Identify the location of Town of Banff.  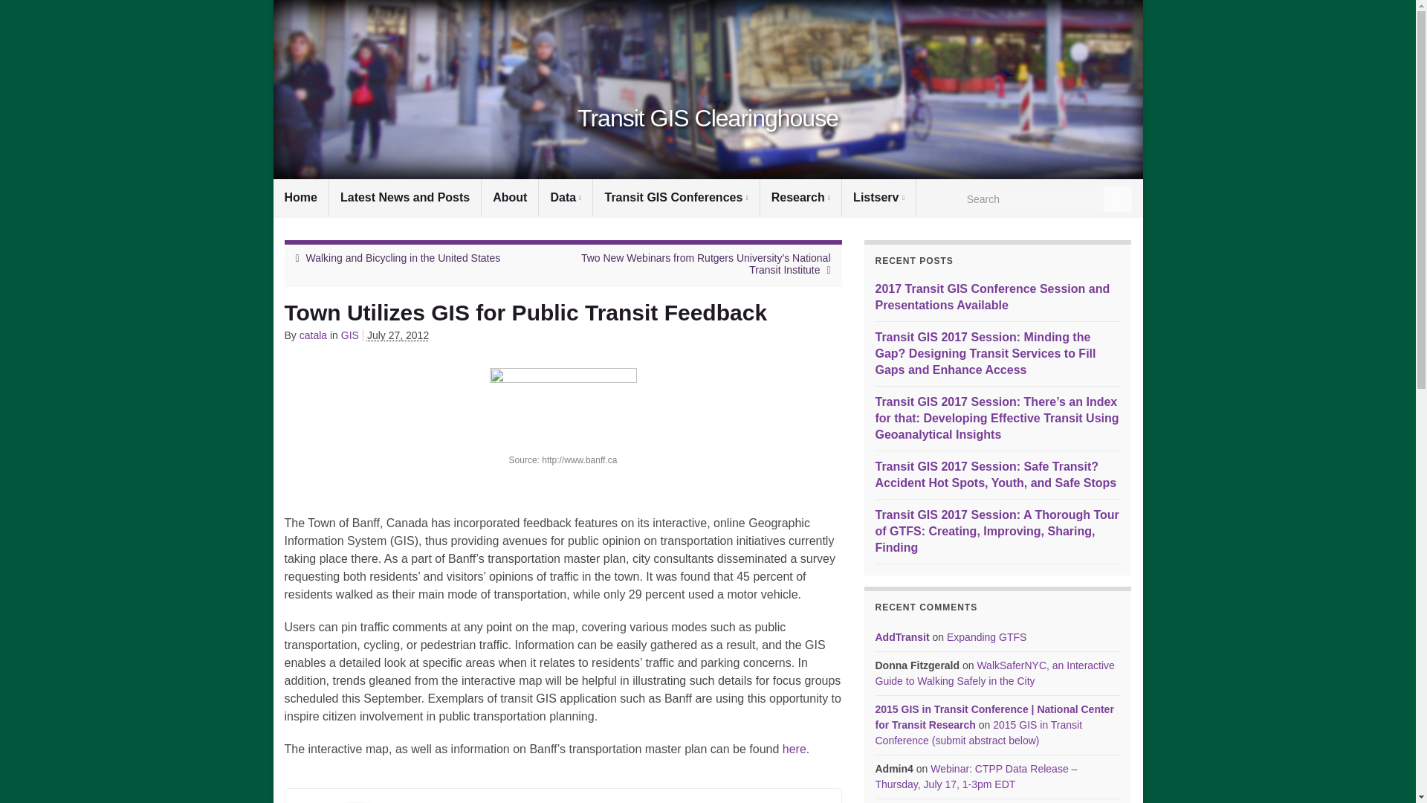
(563, 407).